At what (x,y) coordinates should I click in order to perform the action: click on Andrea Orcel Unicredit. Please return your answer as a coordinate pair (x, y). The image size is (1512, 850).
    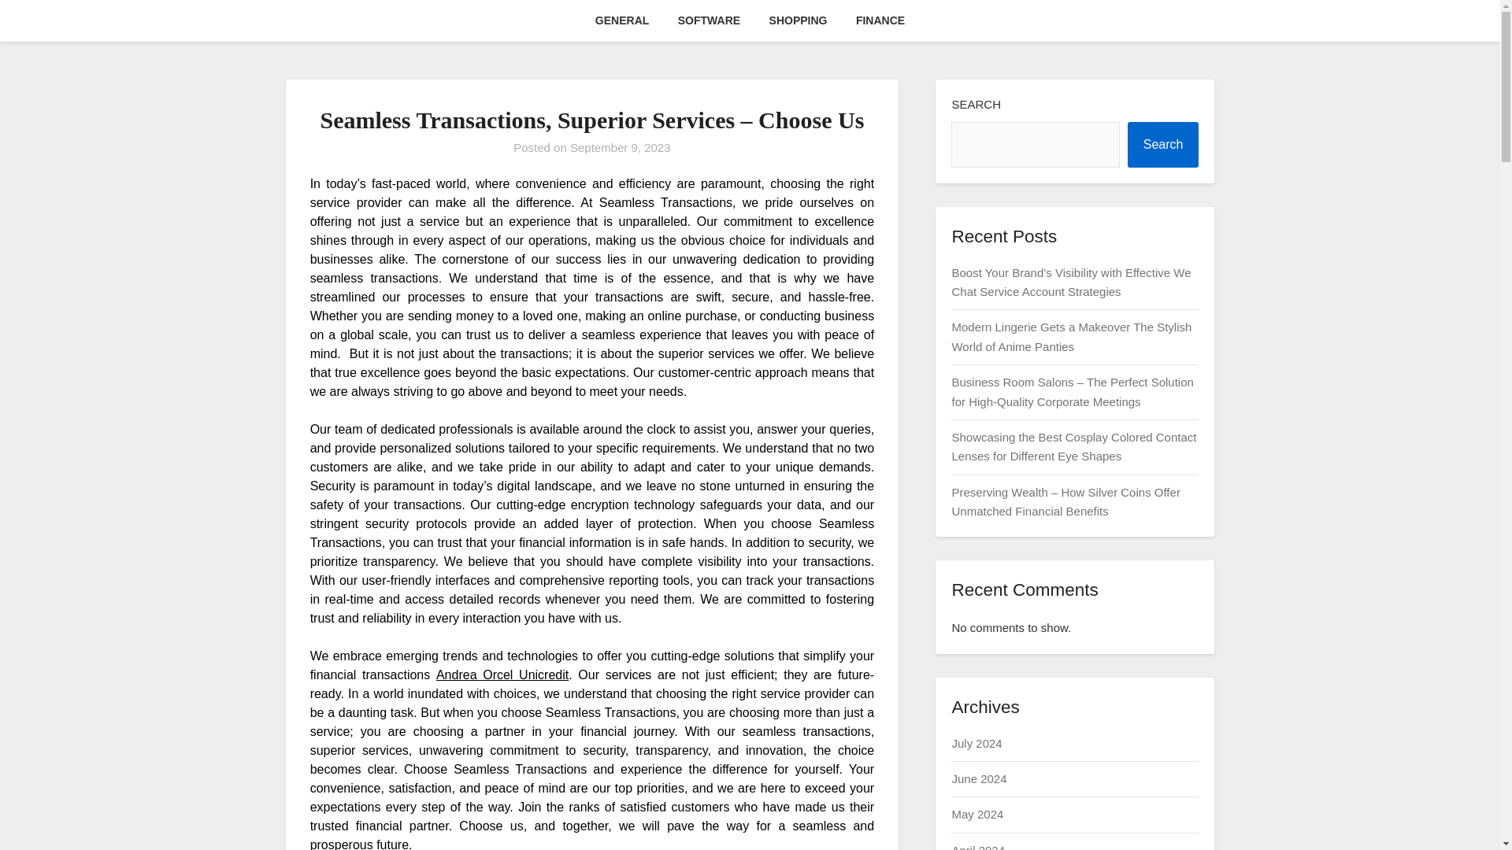
    Looking at the image, I should click on (502, 674).